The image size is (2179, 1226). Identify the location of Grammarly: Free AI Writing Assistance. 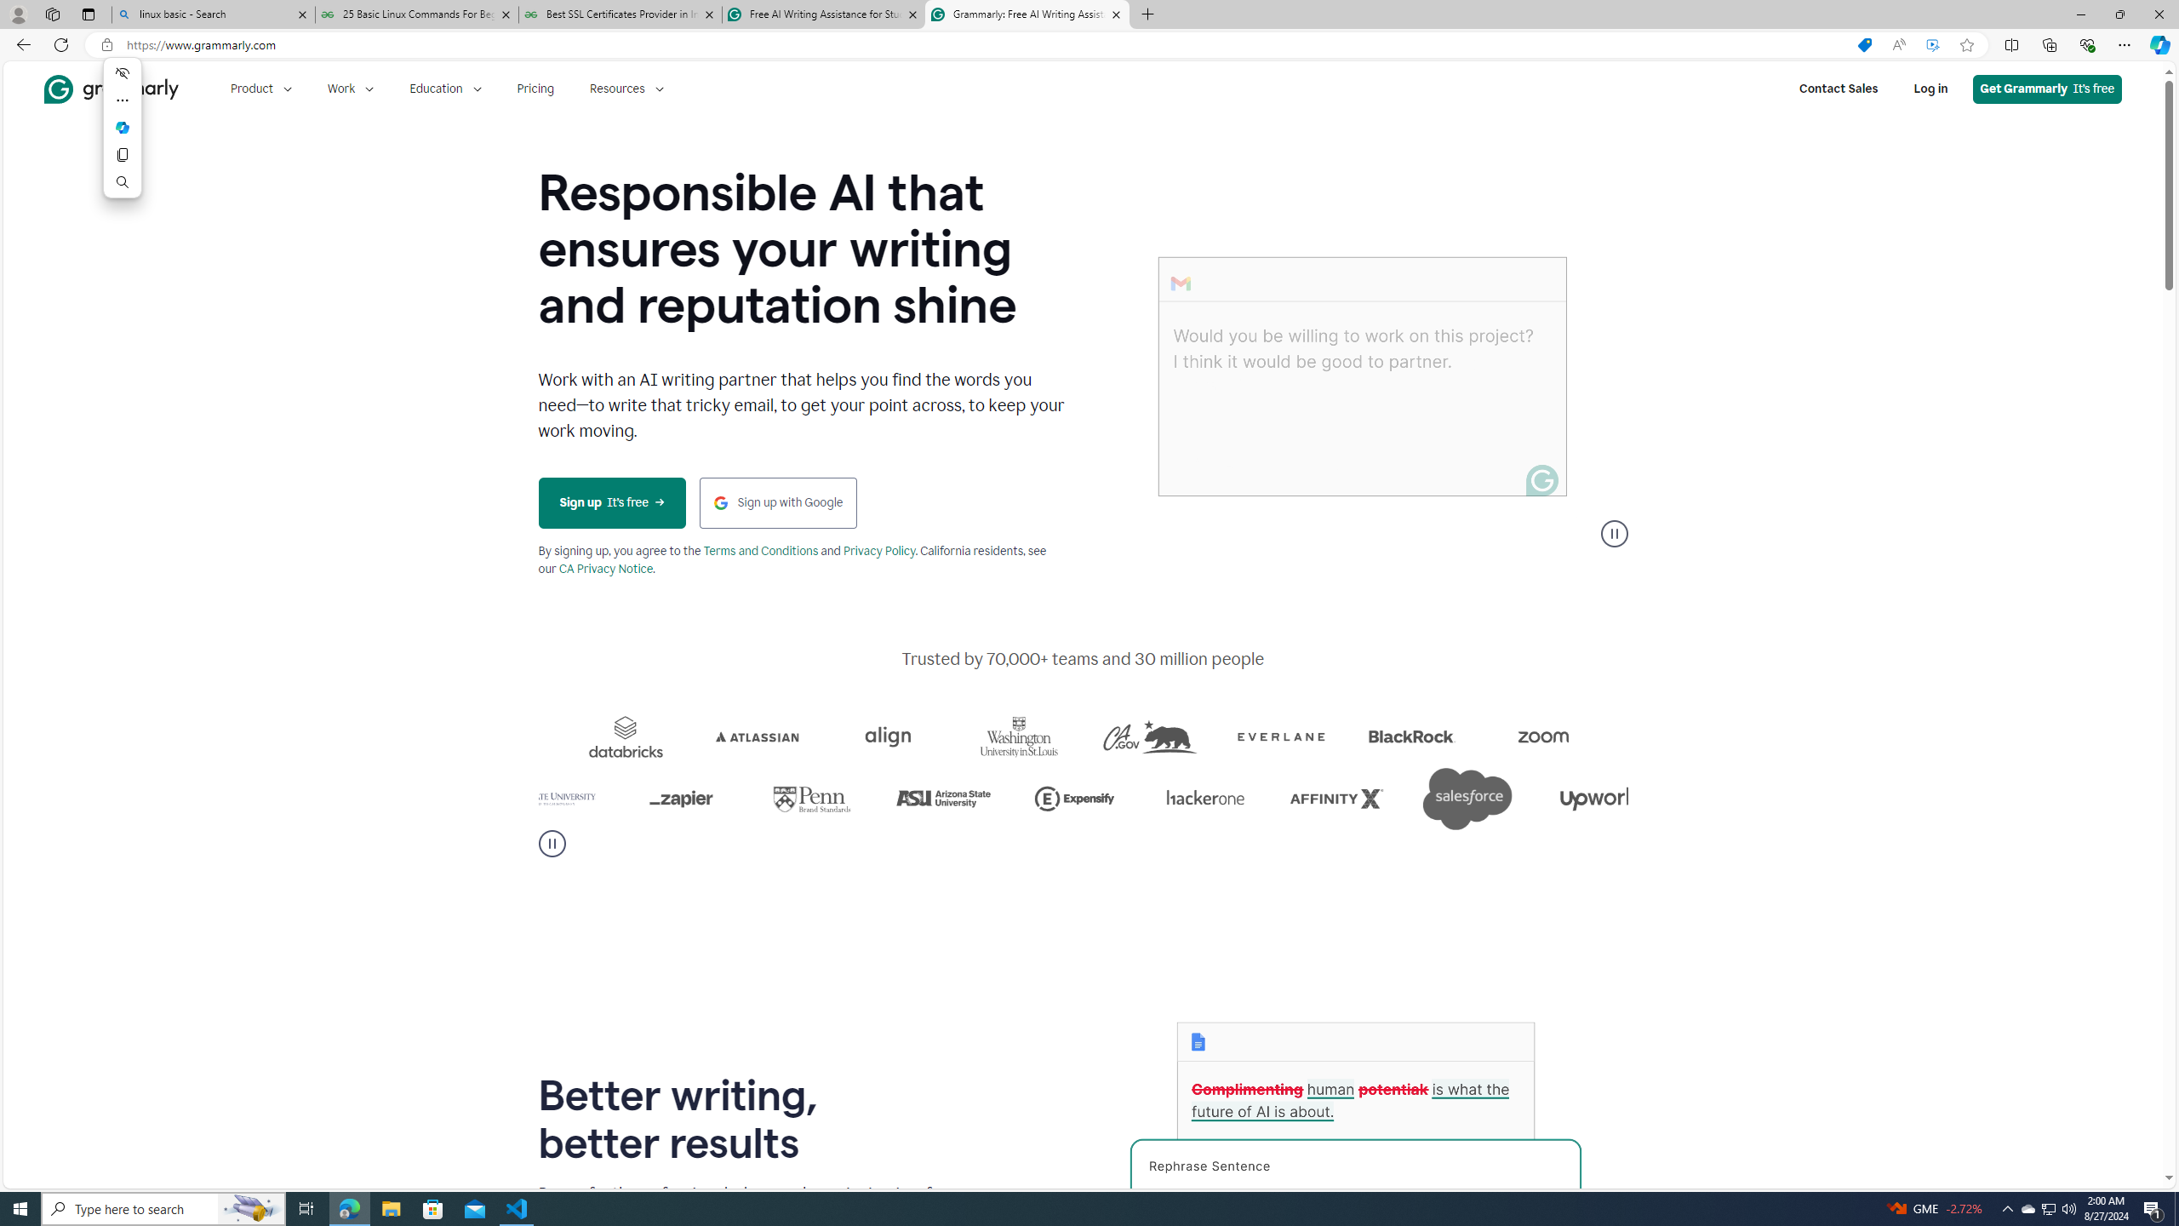
(1026, 14).